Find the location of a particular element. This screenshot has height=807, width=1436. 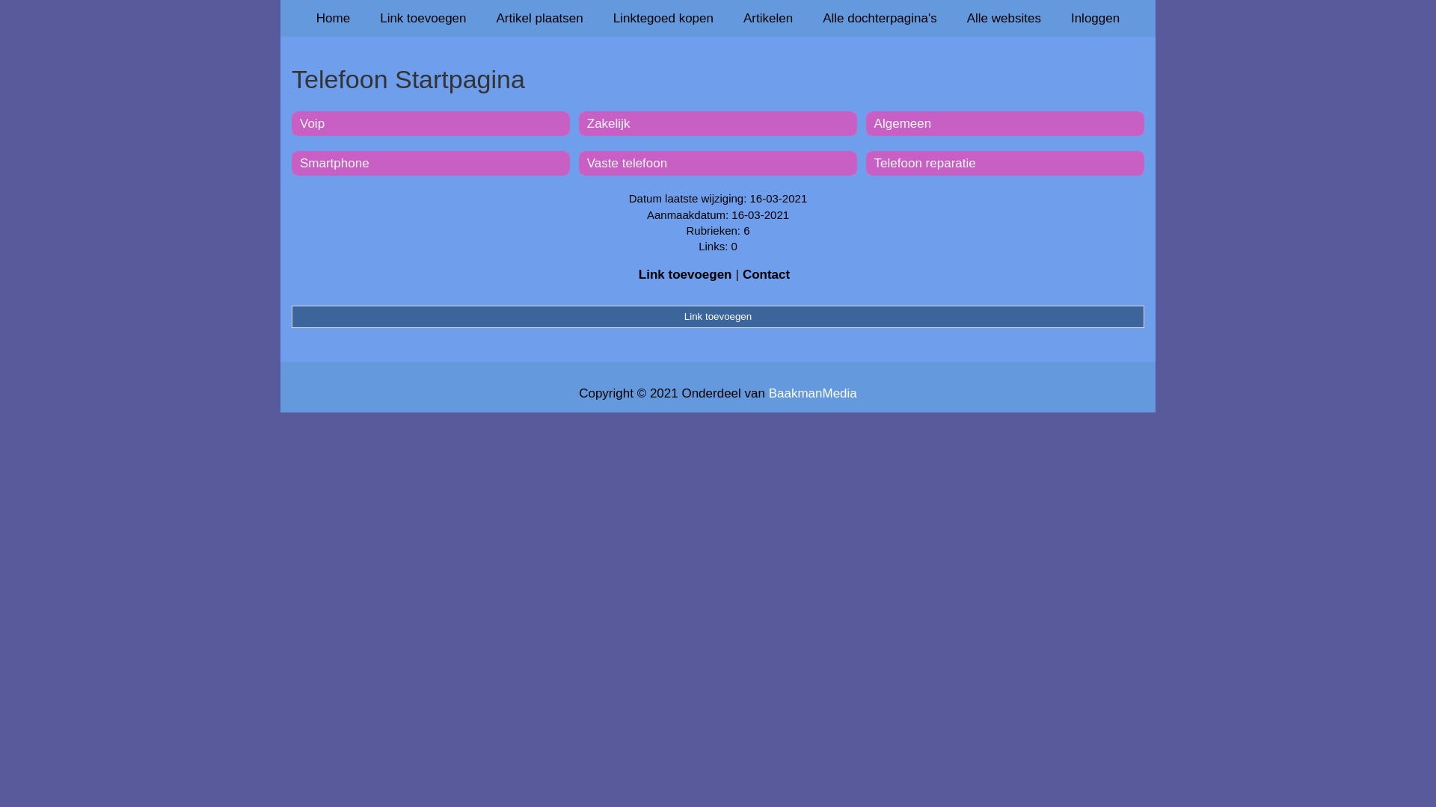

Alle dochterpagina's is located at coordinates (880, 18).